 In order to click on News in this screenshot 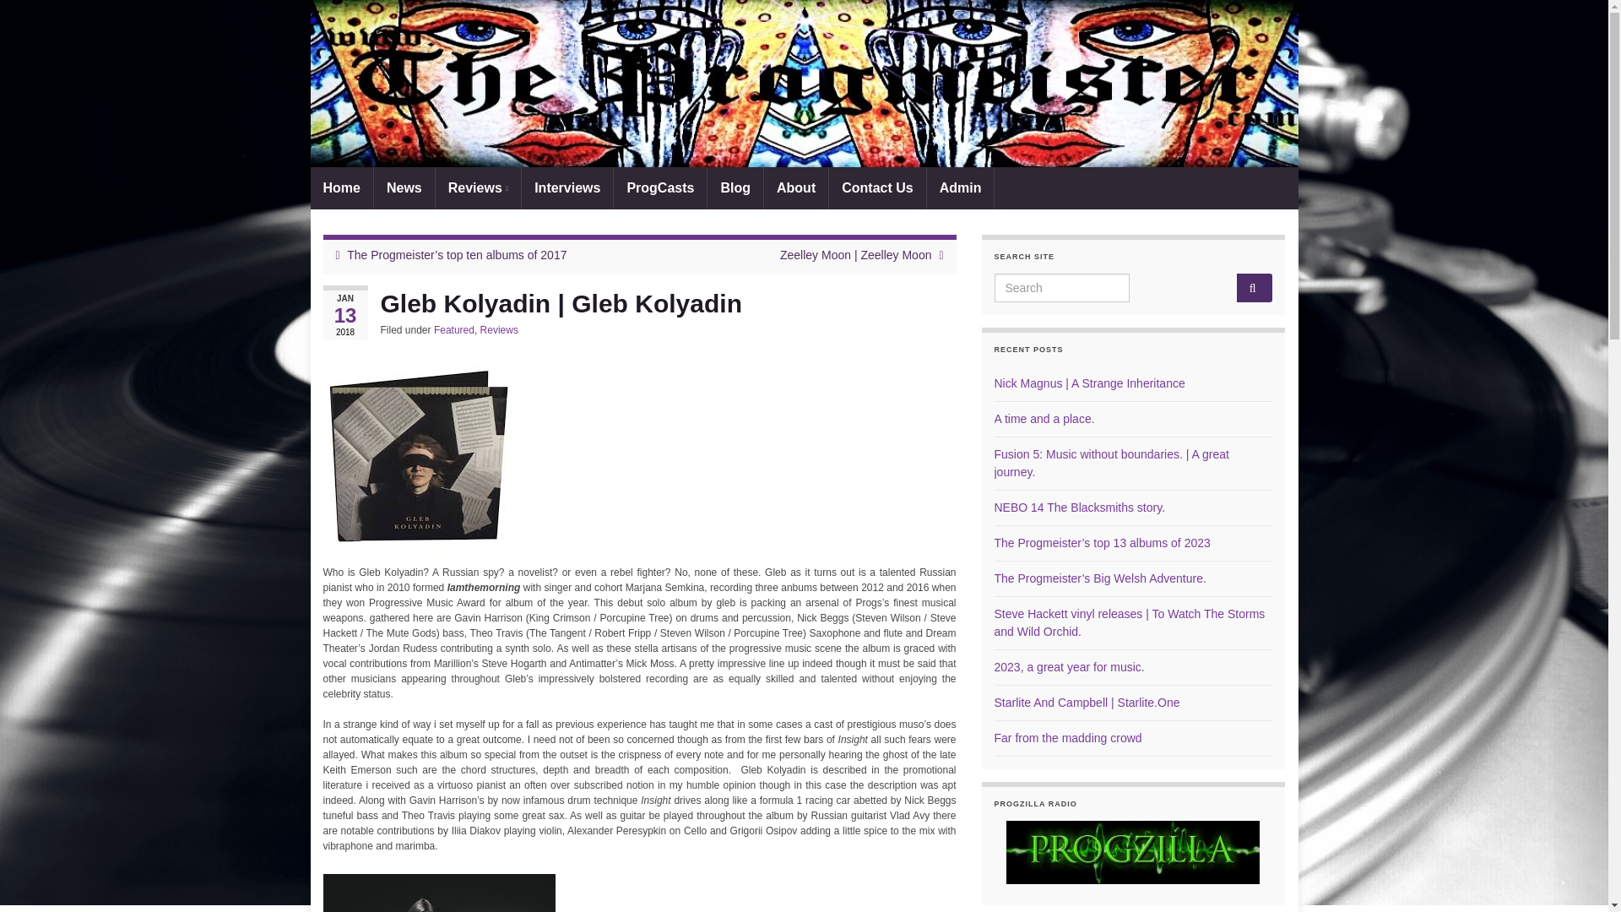, I will do `click(404, 187)`.